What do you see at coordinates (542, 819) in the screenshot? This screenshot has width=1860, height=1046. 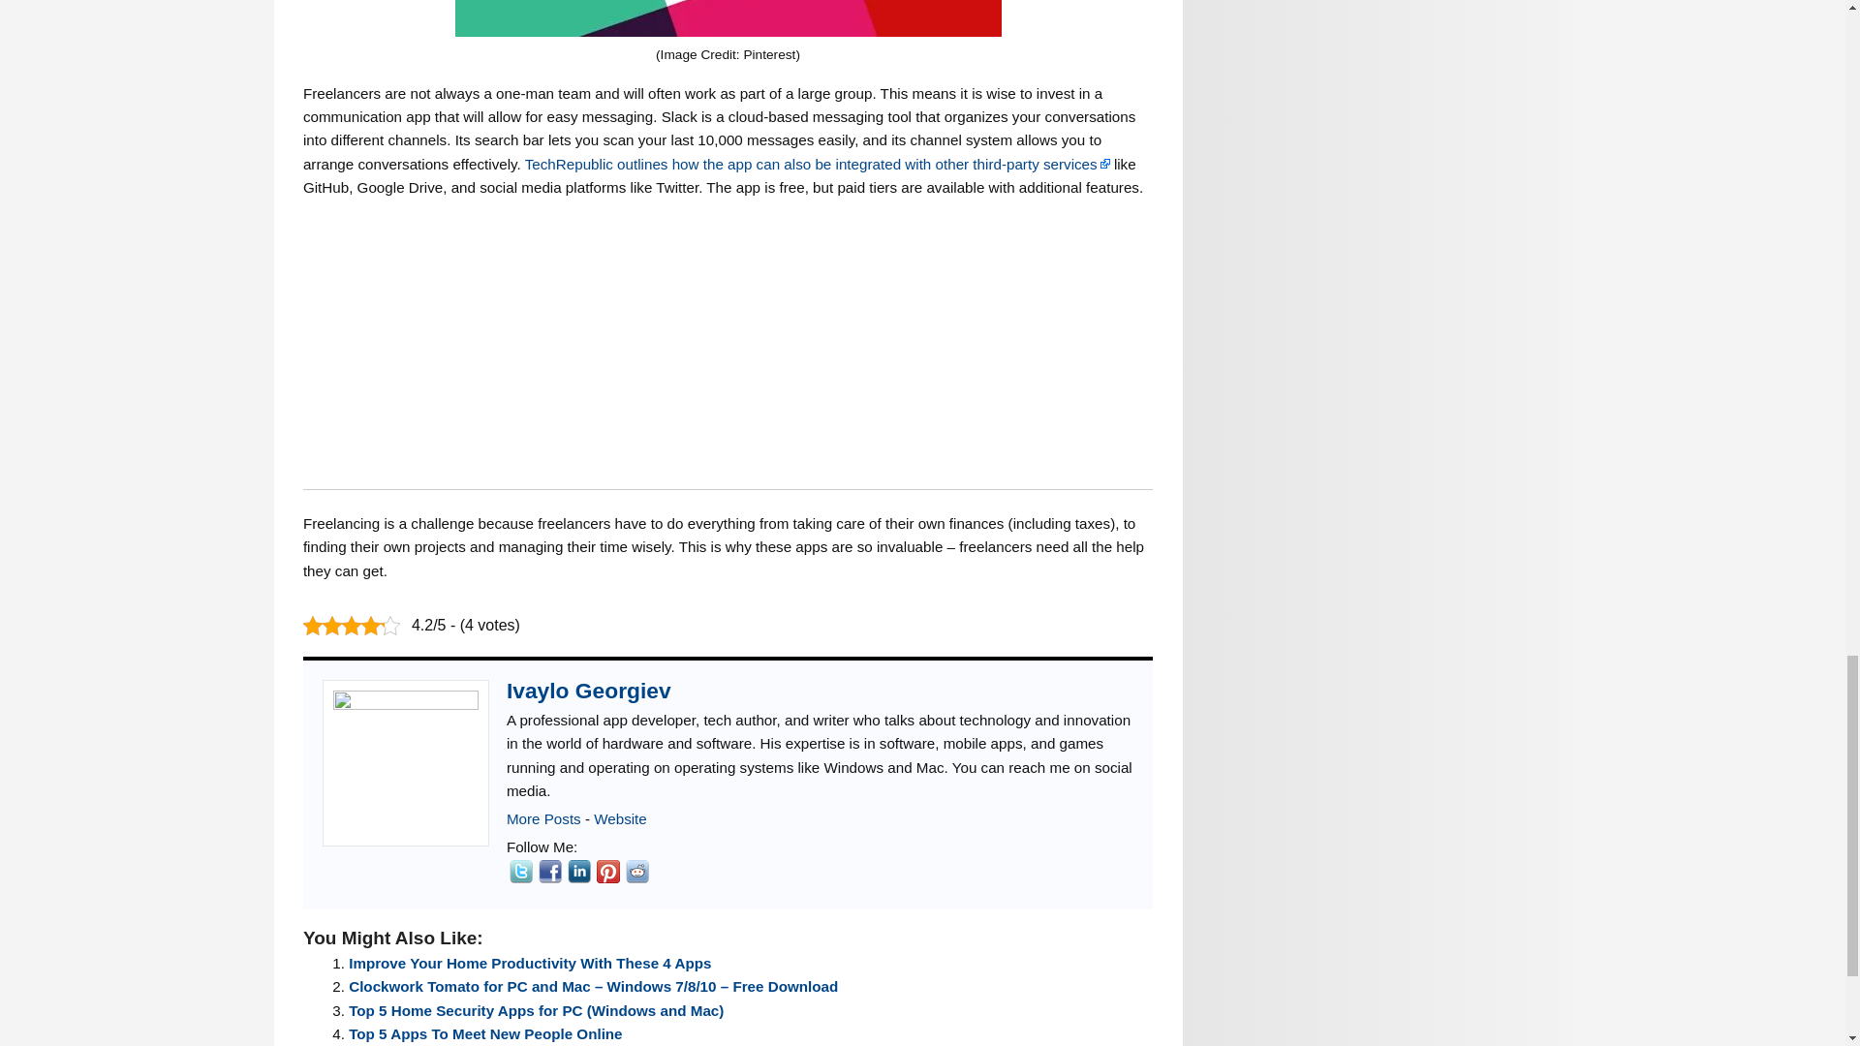 I see `More Posts` at bounding box center [542, 819].